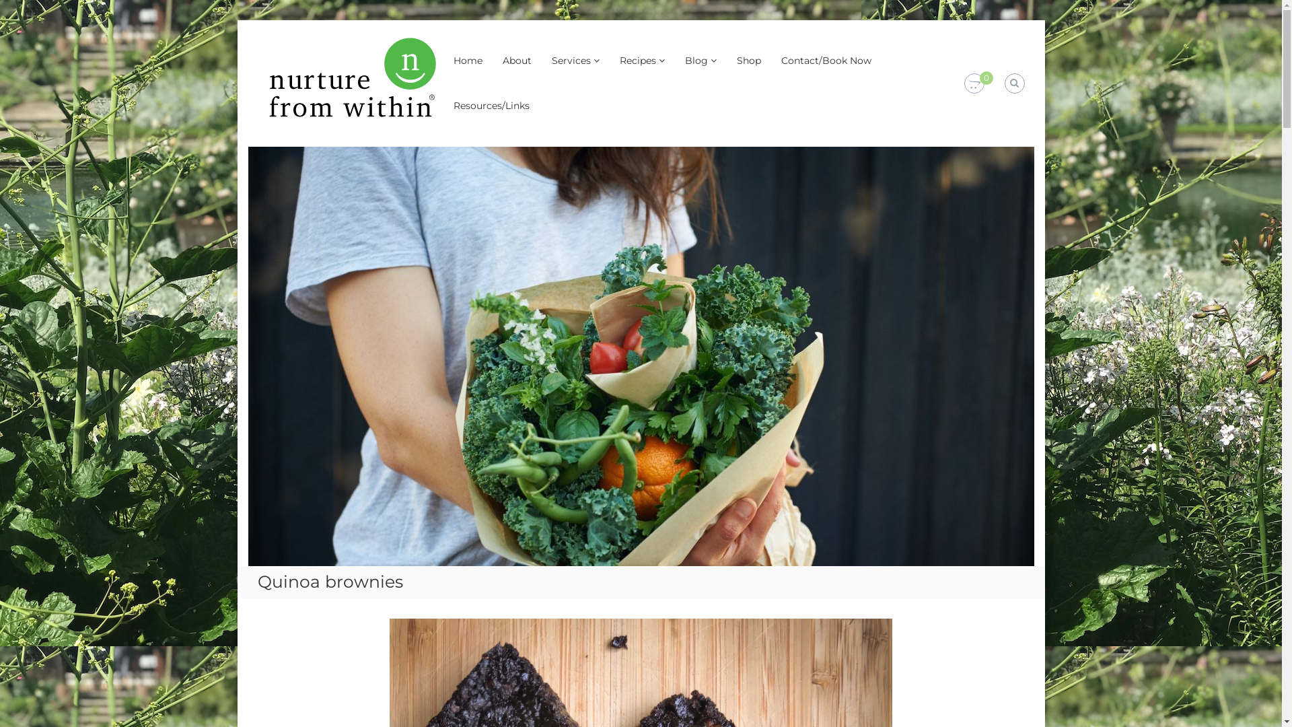 This screenshot has width=1292, height=727. What do you see at coordinates (468, 61) in the screenshot?
I see `Home` at bounding box center [468, 61].